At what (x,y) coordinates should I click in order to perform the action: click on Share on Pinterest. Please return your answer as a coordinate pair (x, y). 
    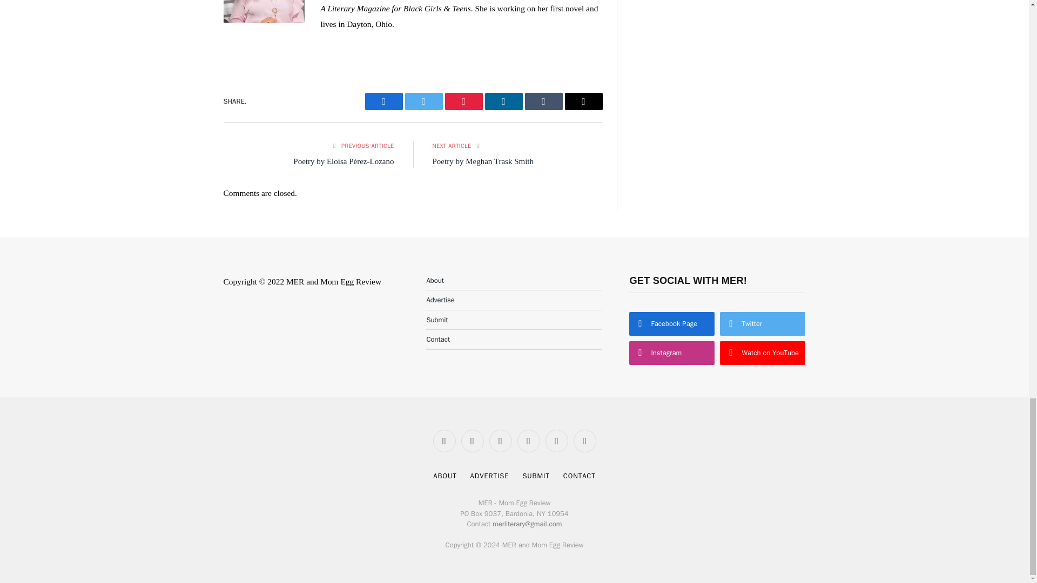
    Looking at the image, I should click on (463, 101).